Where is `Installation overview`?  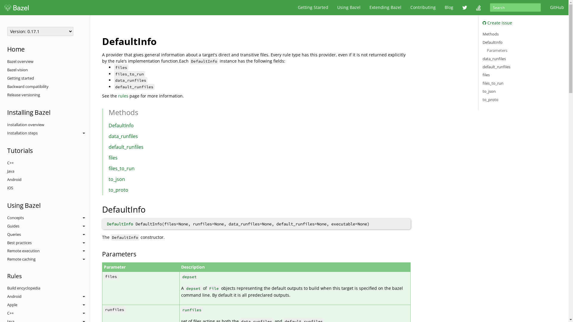 Installation overview is located at coordinates (48, 125).